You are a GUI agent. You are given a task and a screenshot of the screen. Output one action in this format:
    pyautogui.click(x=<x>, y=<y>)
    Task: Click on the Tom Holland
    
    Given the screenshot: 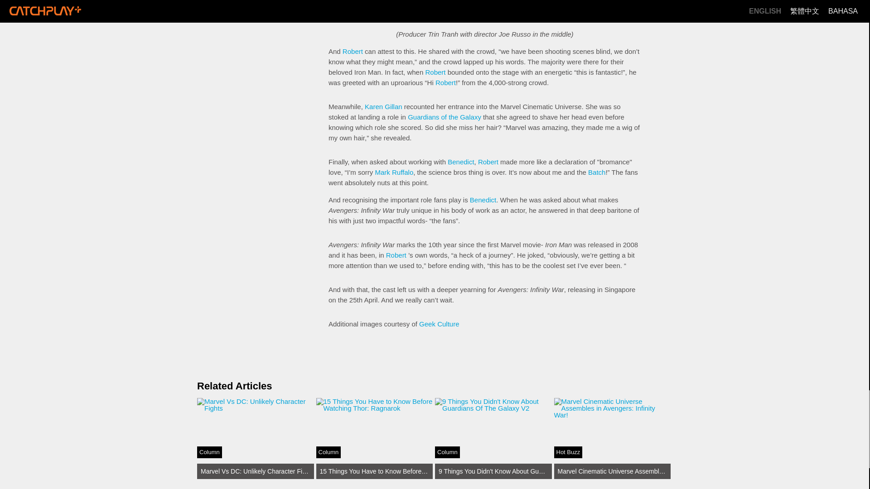 What is the action you would take?
    pyautogui.click(x=451, y=2)
    